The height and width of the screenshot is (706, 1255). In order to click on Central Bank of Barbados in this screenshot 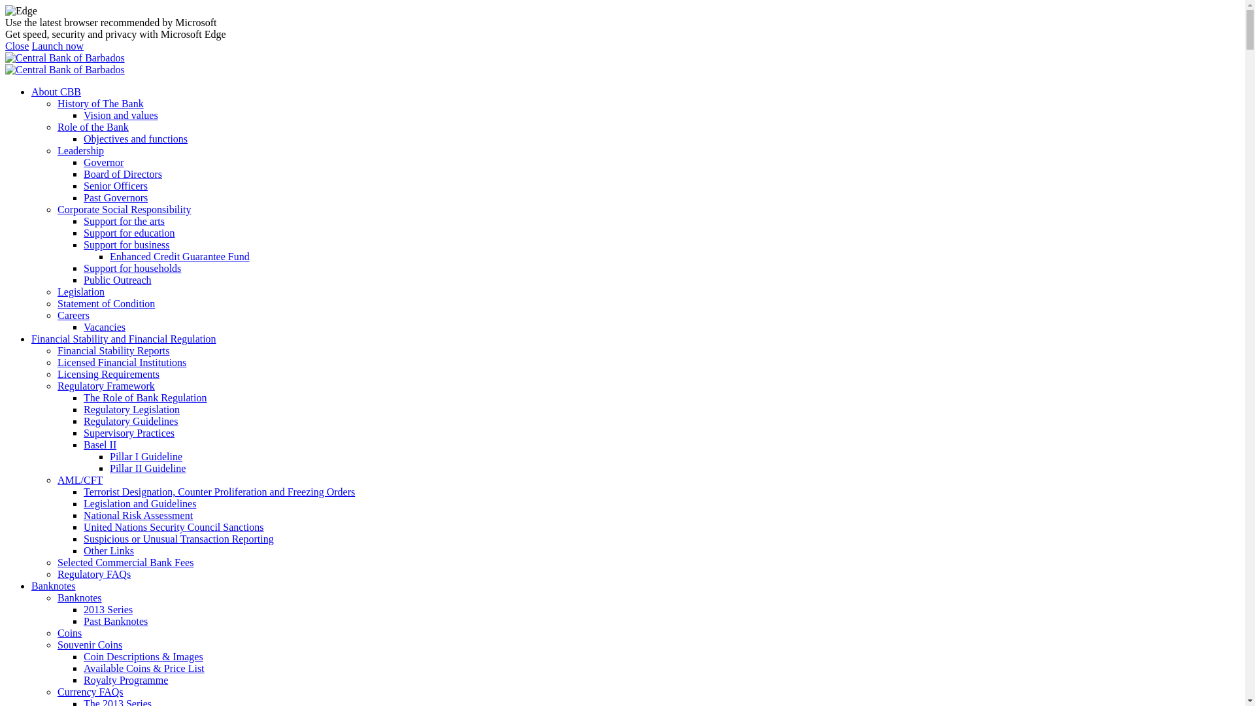, I will do `click(65, 58)`.